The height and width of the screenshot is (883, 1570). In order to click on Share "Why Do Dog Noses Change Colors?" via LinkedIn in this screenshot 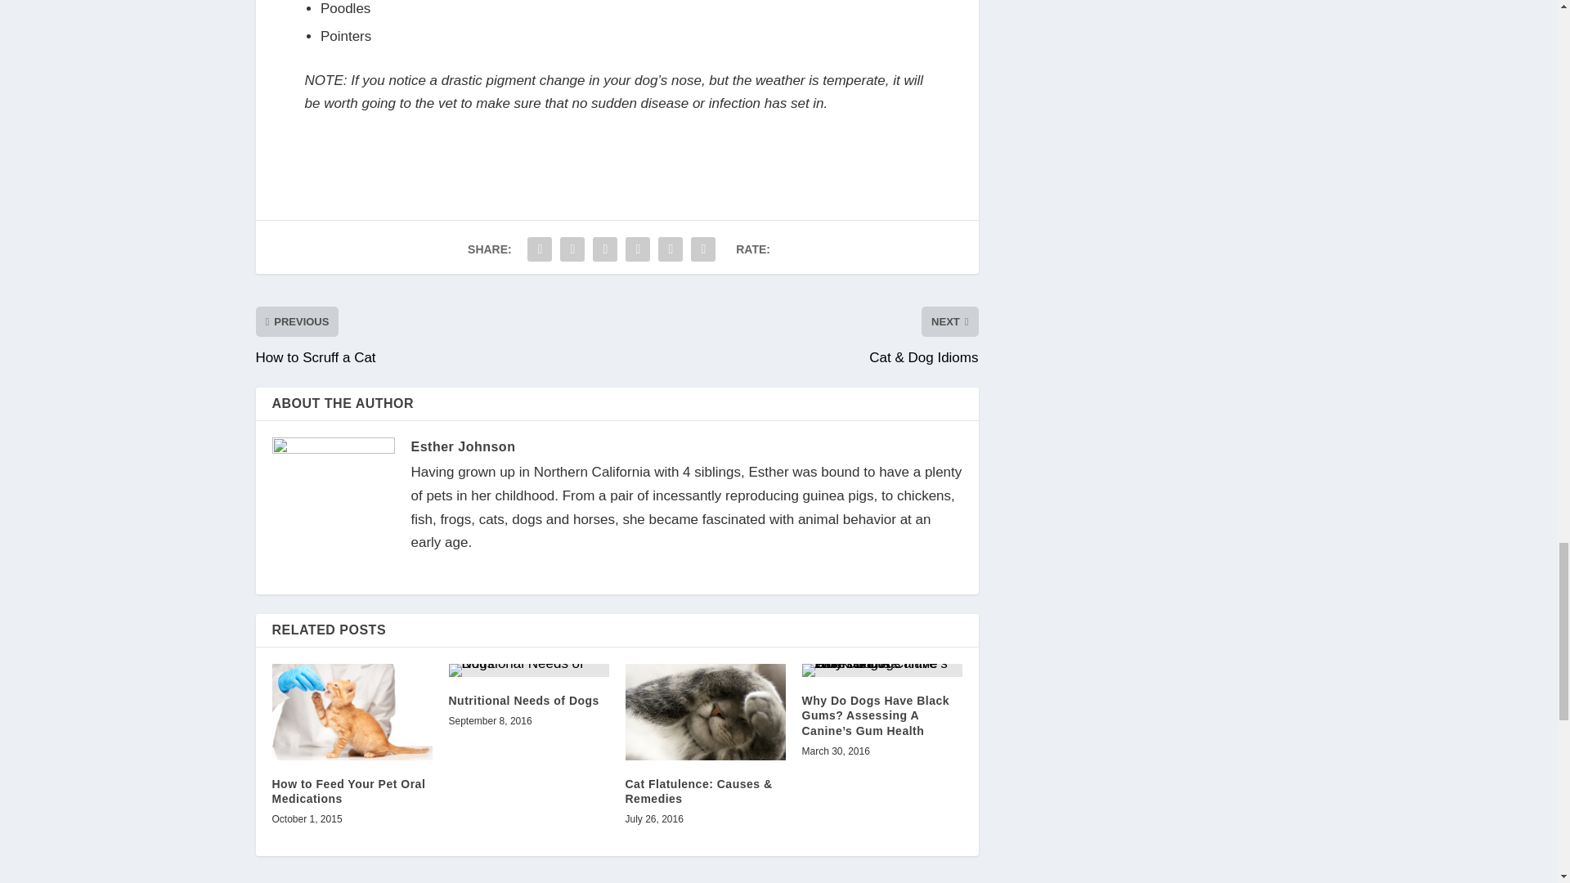, I will do `click(638, 249)`.